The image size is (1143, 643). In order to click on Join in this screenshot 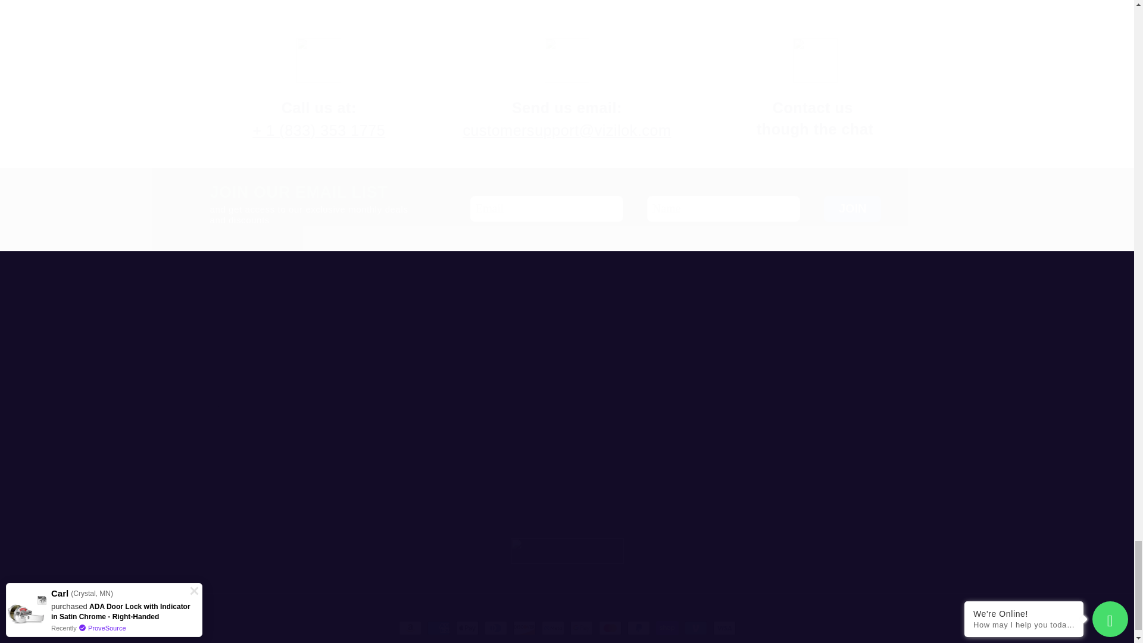, I will do `click(852, 208)`.